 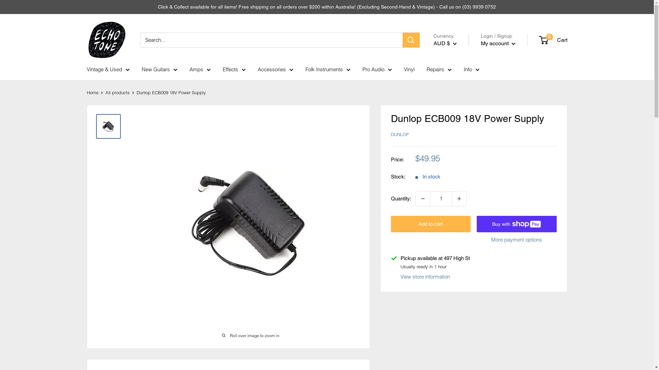 What do you see at coordinates (455, 287) in the screenshot?
I see `BZD` at bounding box center [455, 287].